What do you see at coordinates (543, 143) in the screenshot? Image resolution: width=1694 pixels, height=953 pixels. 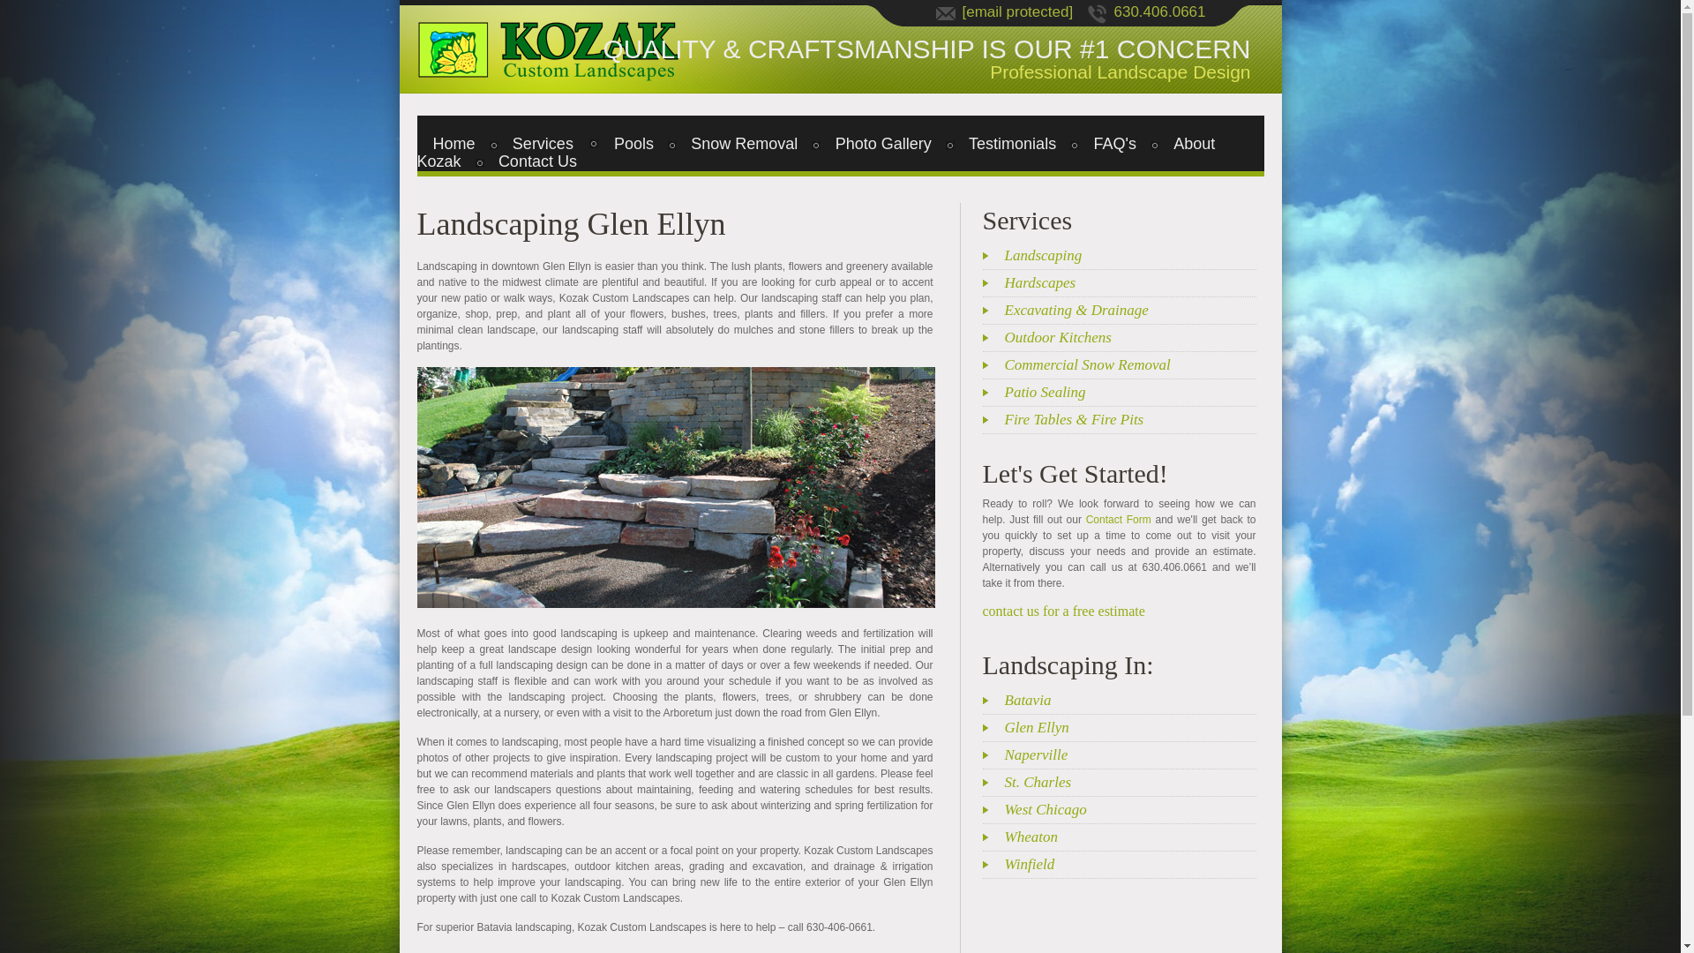 I see `Services` at bounding box center [543, 143].